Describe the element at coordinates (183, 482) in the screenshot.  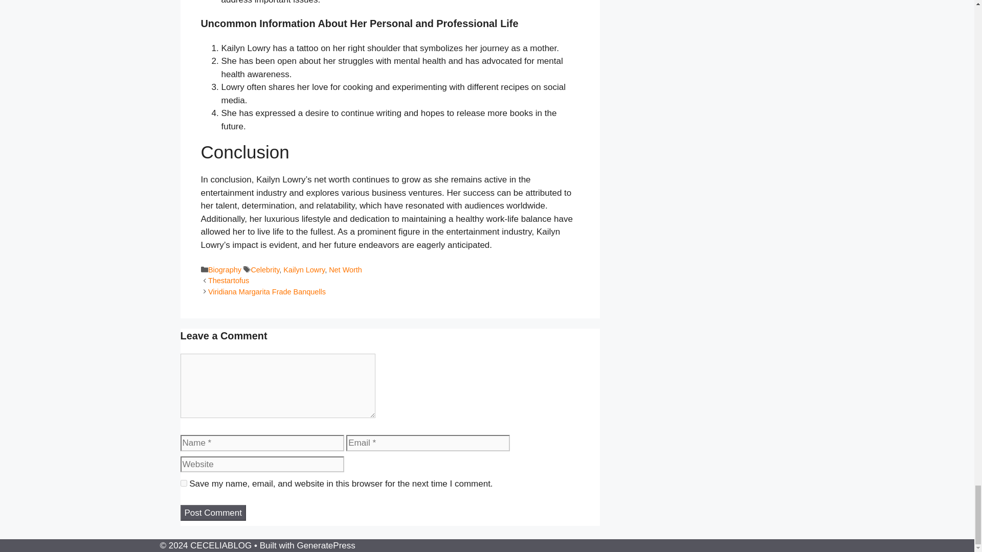
I see `yes` at that location.